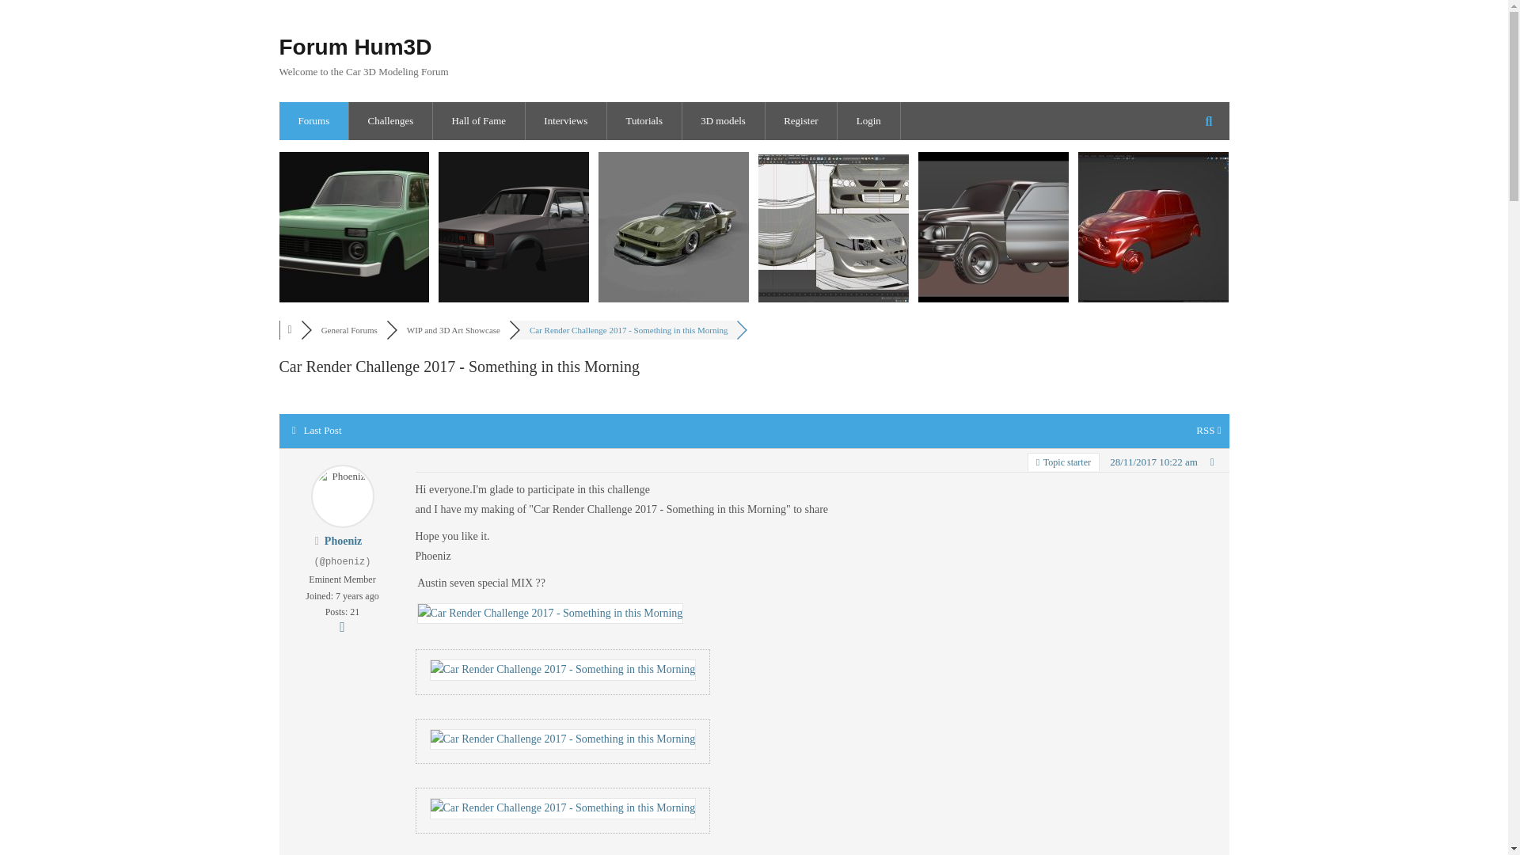 This screenshot has height=855, width=1520. I want to click on Login, so click(868, 120).